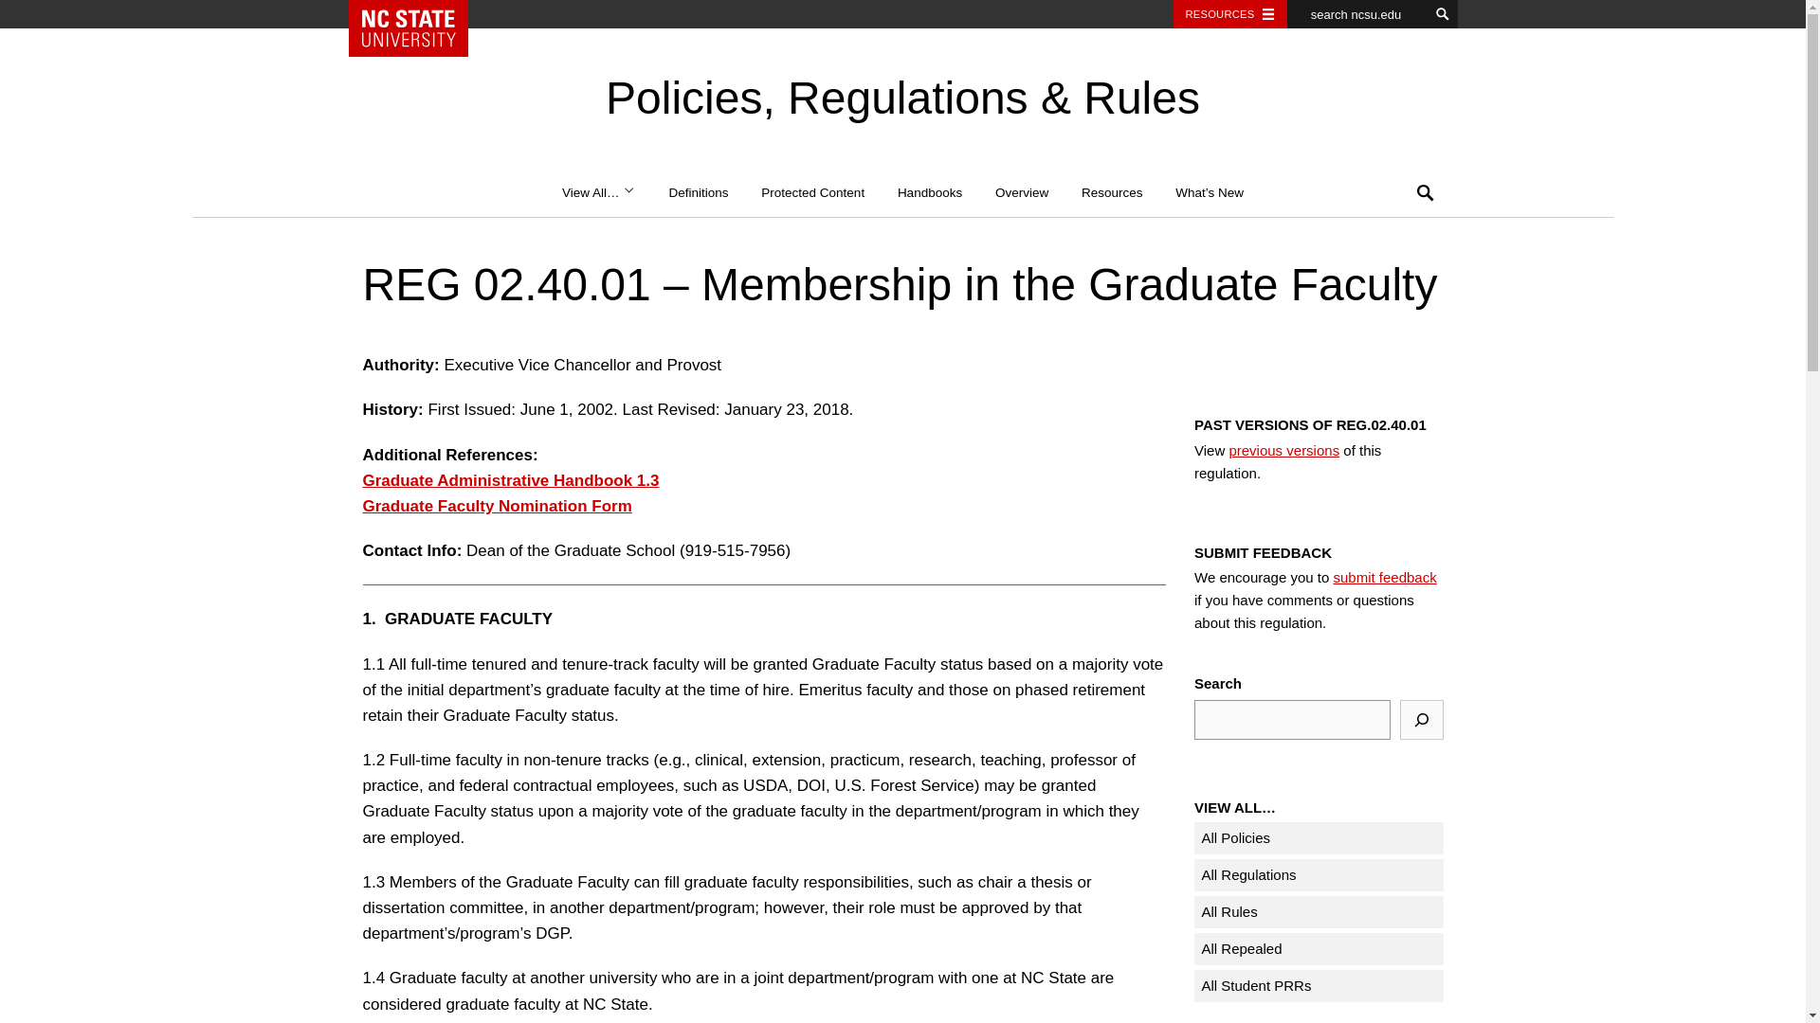 The height and width of the screenshot is (1023, 1820). What do you see at coordinates (415, 28) in the screenshot?
I see `NC State Home` at bounding box center [415, 28].